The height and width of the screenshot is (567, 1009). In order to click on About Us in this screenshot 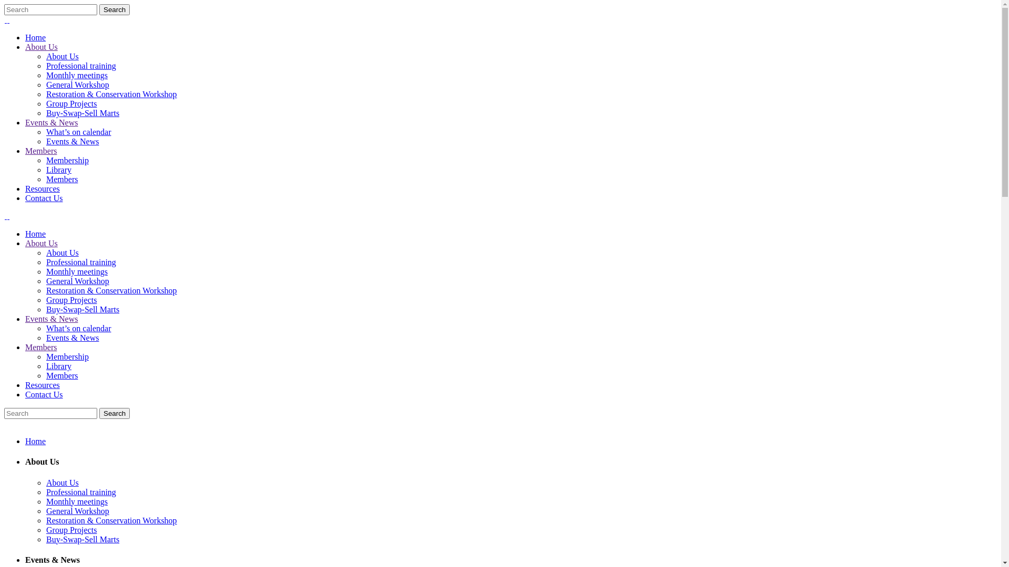, I will do `click(42, 47)`.